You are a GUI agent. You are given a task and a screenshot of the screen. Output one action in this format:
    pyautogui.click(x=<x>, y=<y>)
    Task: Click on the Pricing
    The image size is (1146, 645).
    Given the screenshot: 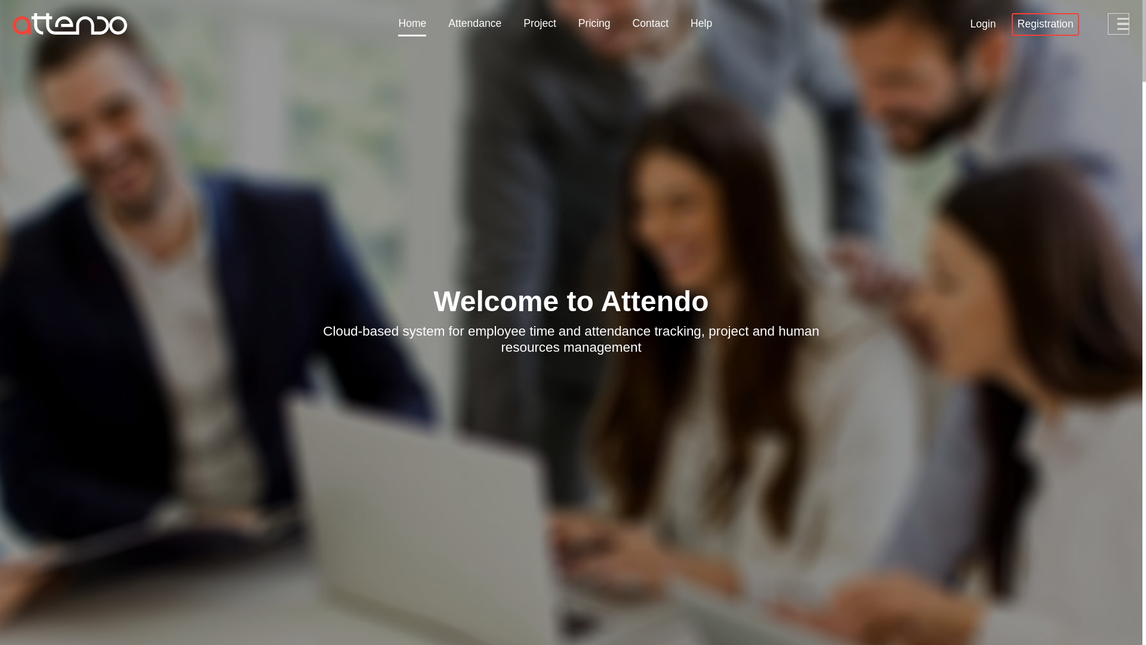 What is the action you would take?
    pyautogui.click(x=594, y=23)
    